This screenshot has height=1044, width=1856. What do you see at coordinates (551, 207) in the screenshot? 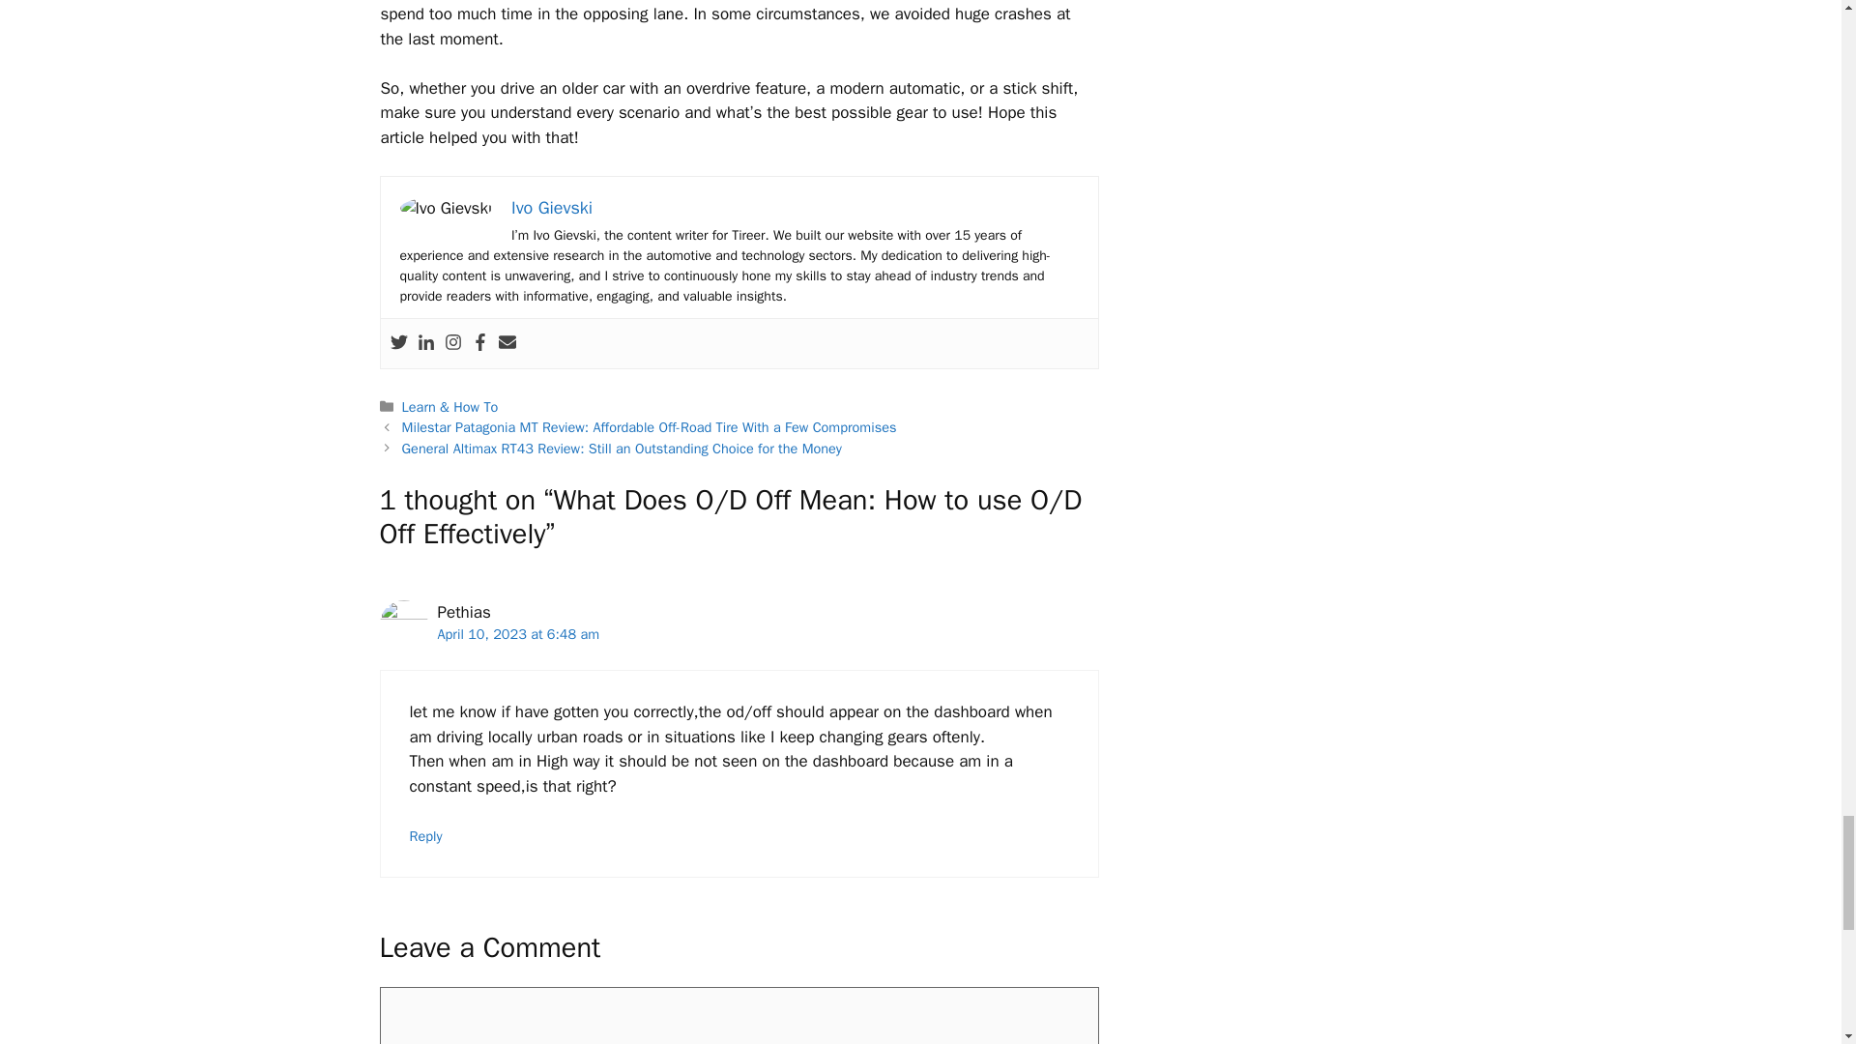
I see `Ivo Gievski` at bounding box center [551, 207].